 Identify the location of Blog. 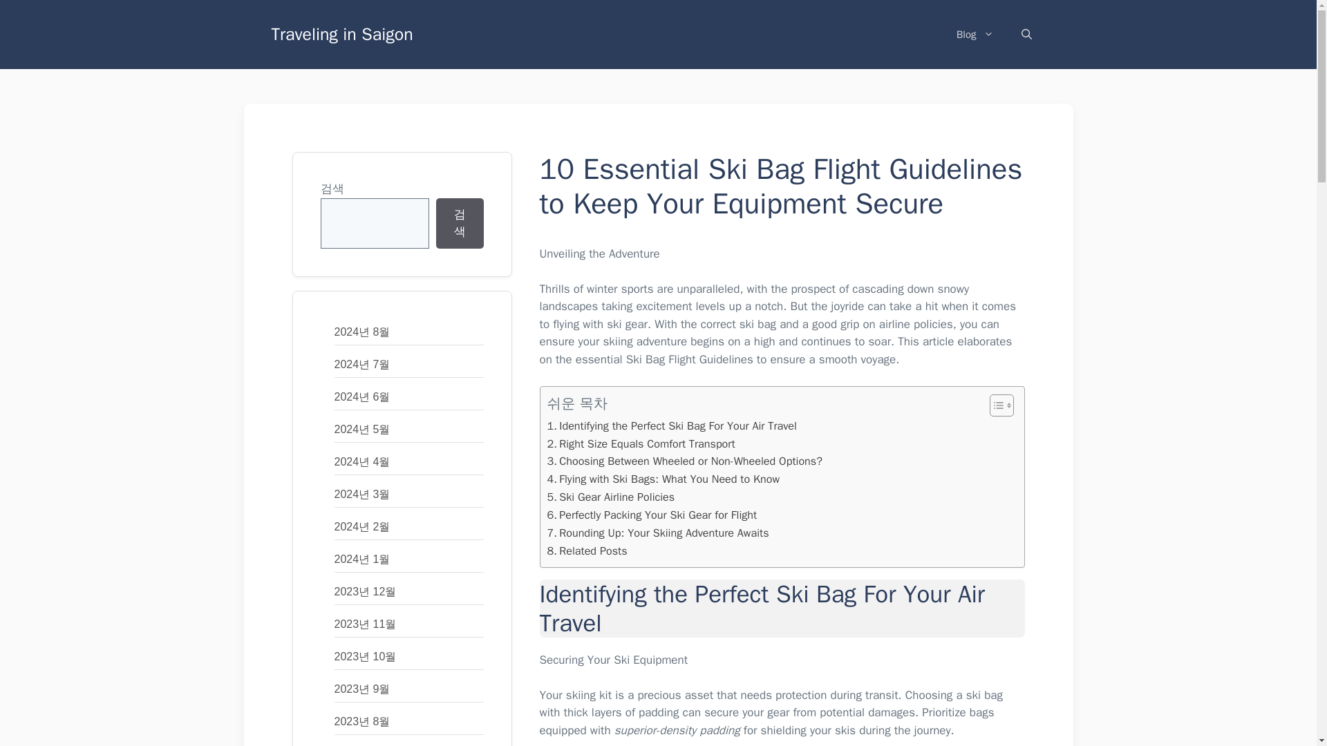
(975, 35).